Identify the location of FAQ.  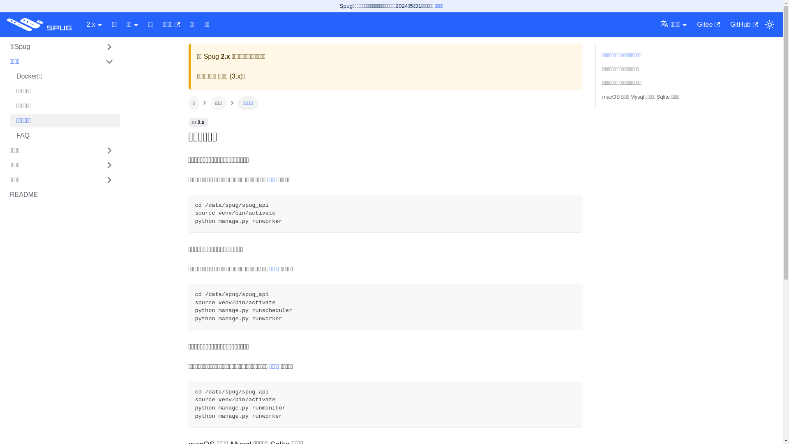
(65, 136).